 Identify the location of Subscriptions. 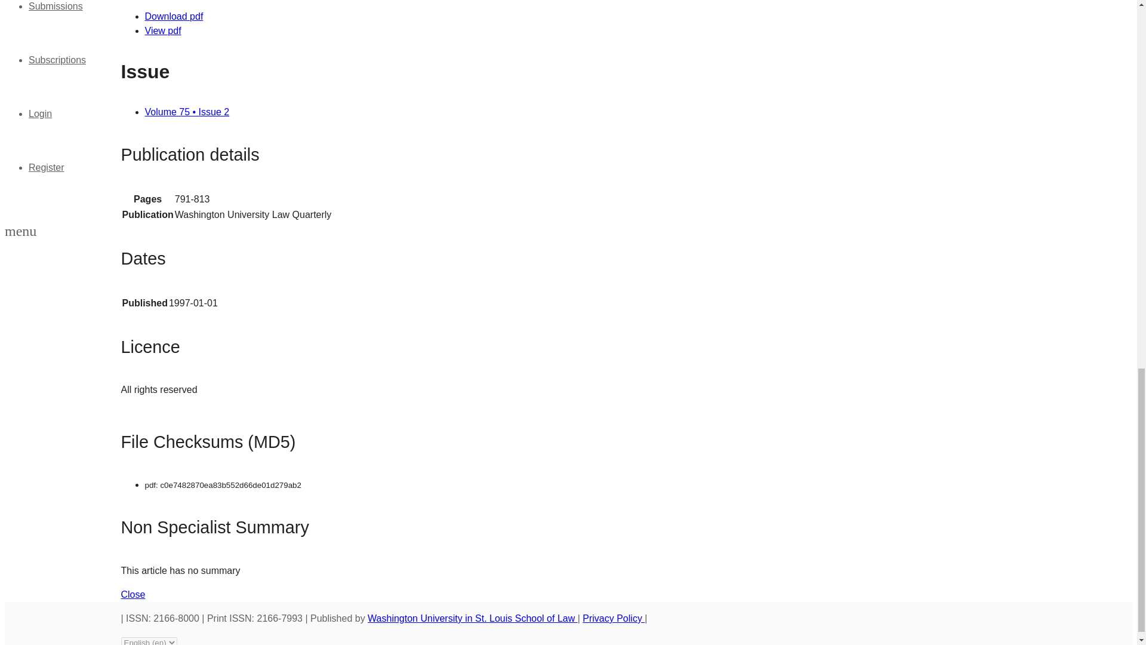
(57, 60).